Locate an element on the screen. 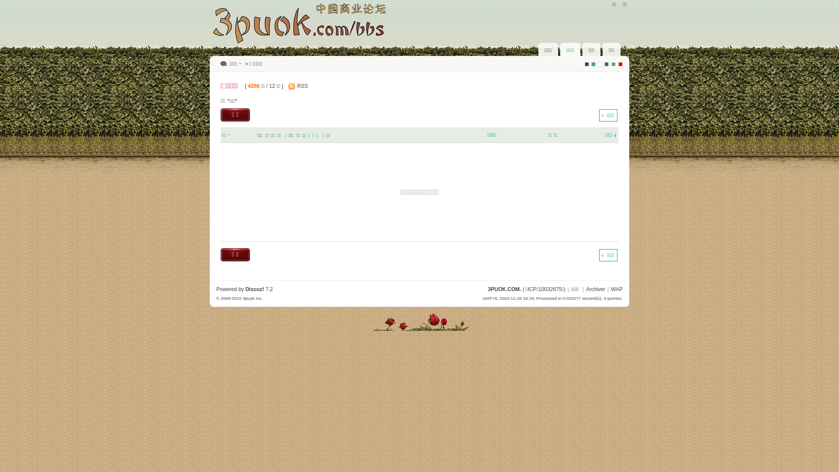 This screenshot has width=839, height=472. Discuz! is located at coordinates (255, 289).